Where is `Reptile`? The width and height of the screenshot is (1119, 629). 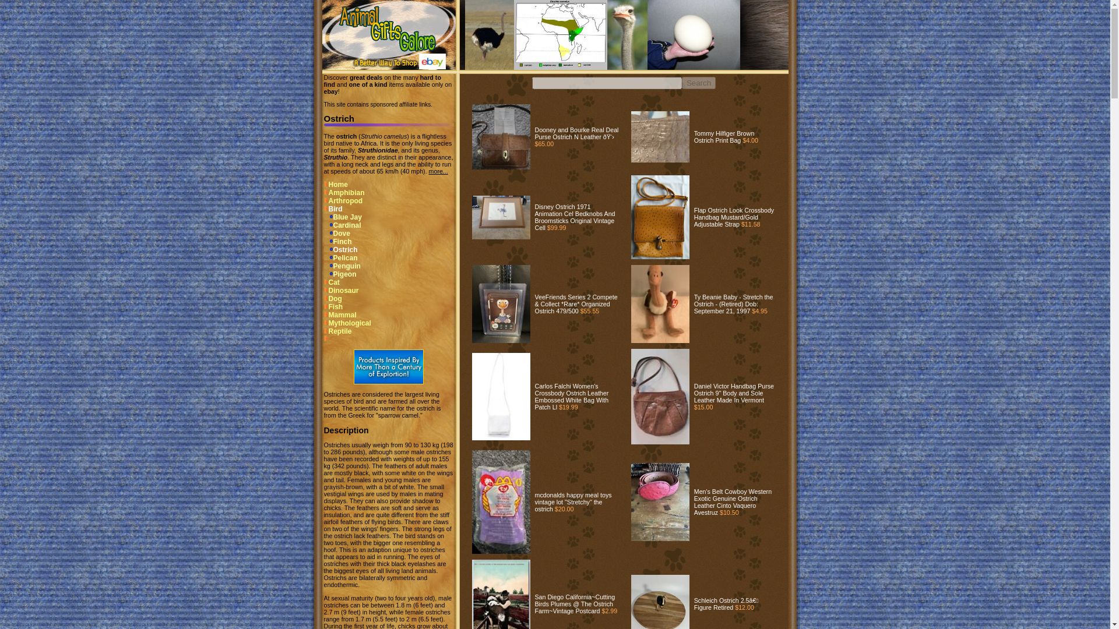 Reptile is located at coordinates (338, 331).